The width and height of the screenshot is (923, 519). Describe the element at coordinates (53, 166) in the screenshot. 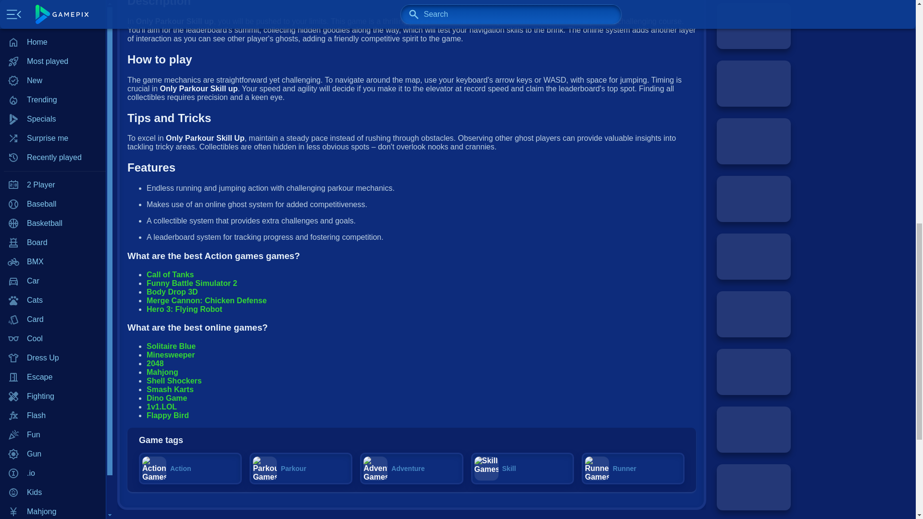

I see `Snake` at that location.